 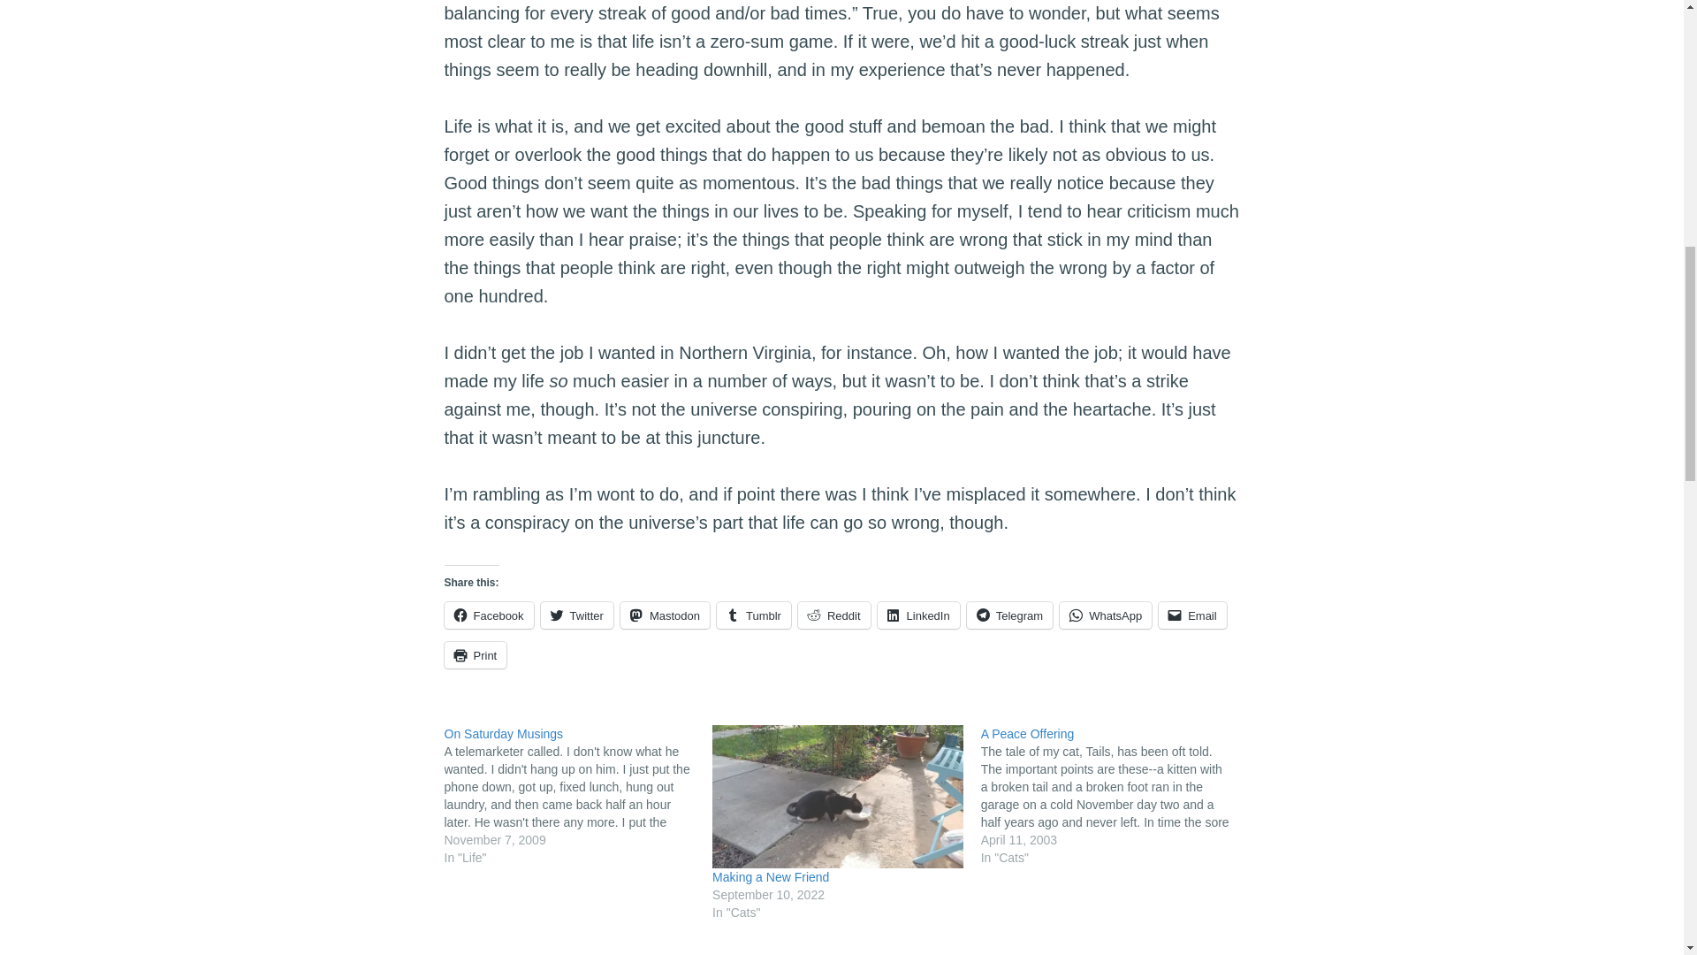 I want to click on Click to share on Twitter, so click(x=576, y=615).